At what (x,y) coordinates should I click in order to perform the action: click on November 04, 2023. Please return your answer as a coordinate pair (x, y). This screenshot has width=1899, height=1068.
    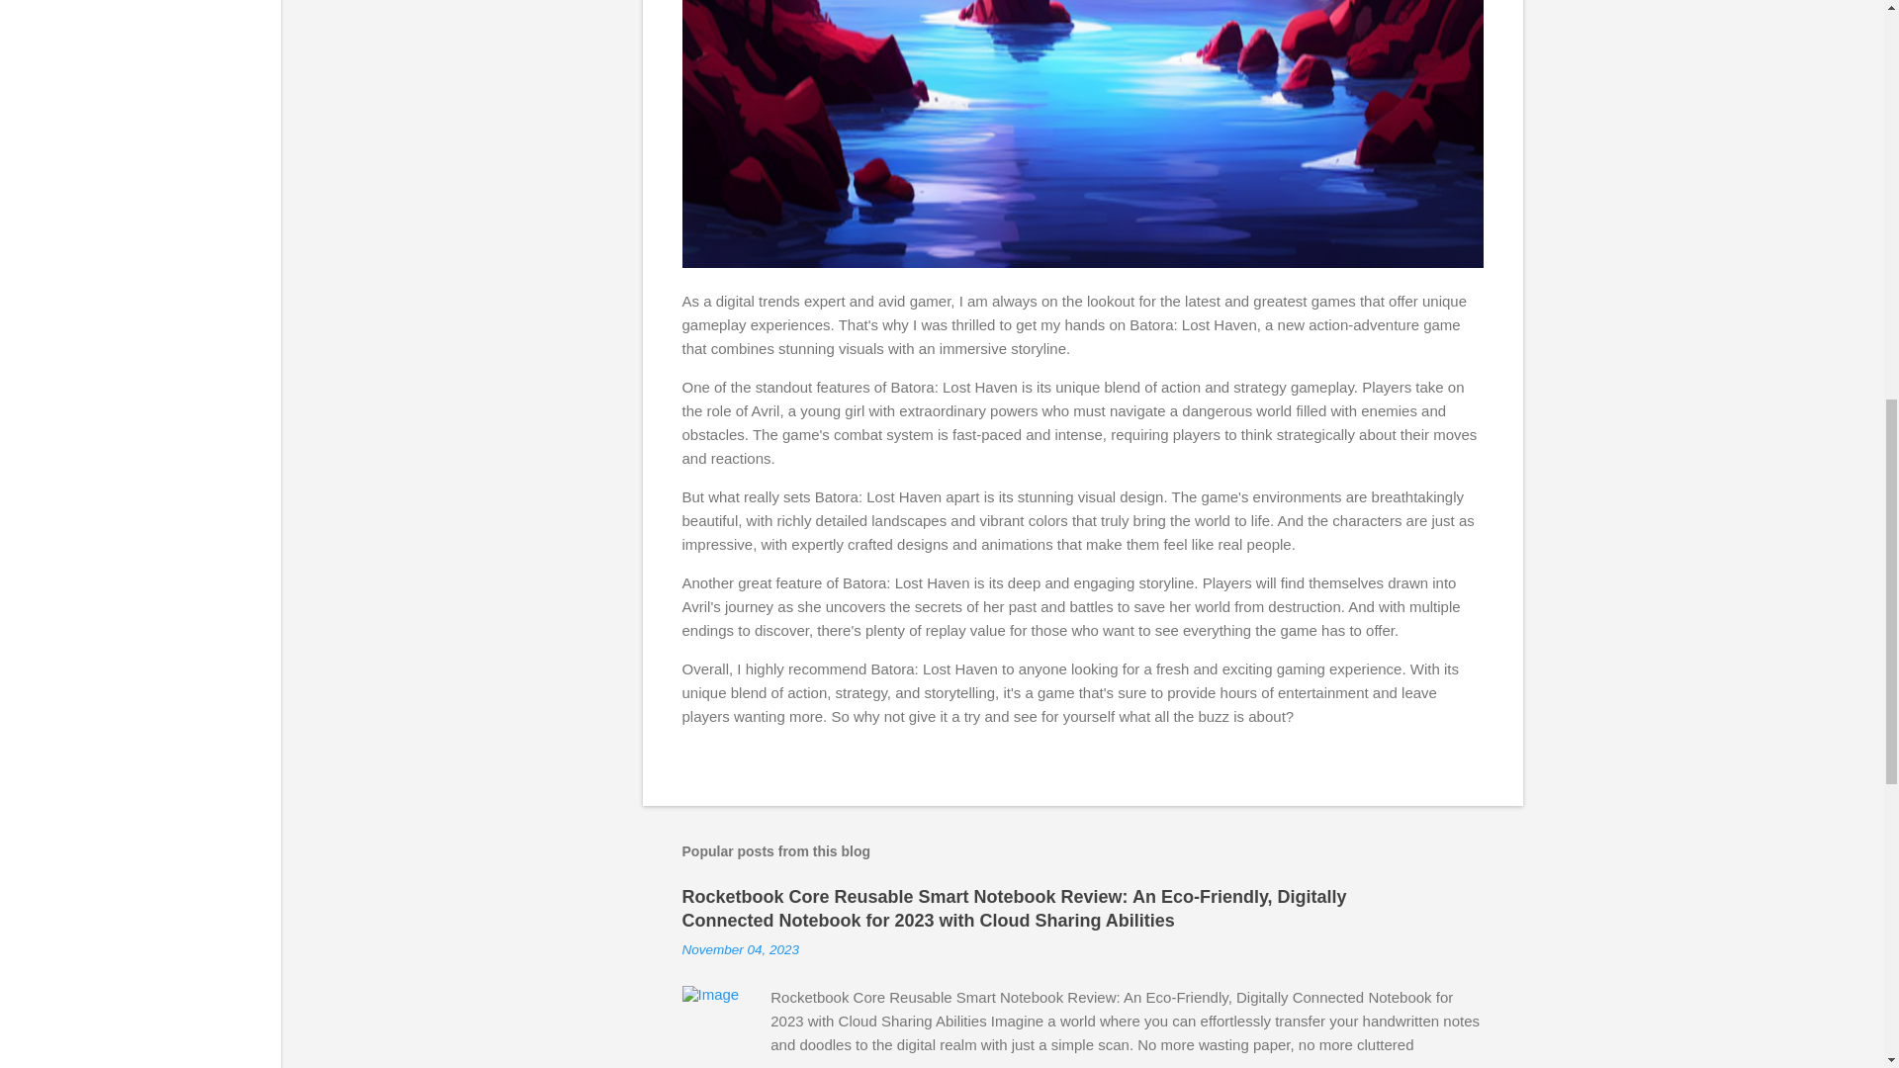
    Looking at the image, I should click on (740, 949).